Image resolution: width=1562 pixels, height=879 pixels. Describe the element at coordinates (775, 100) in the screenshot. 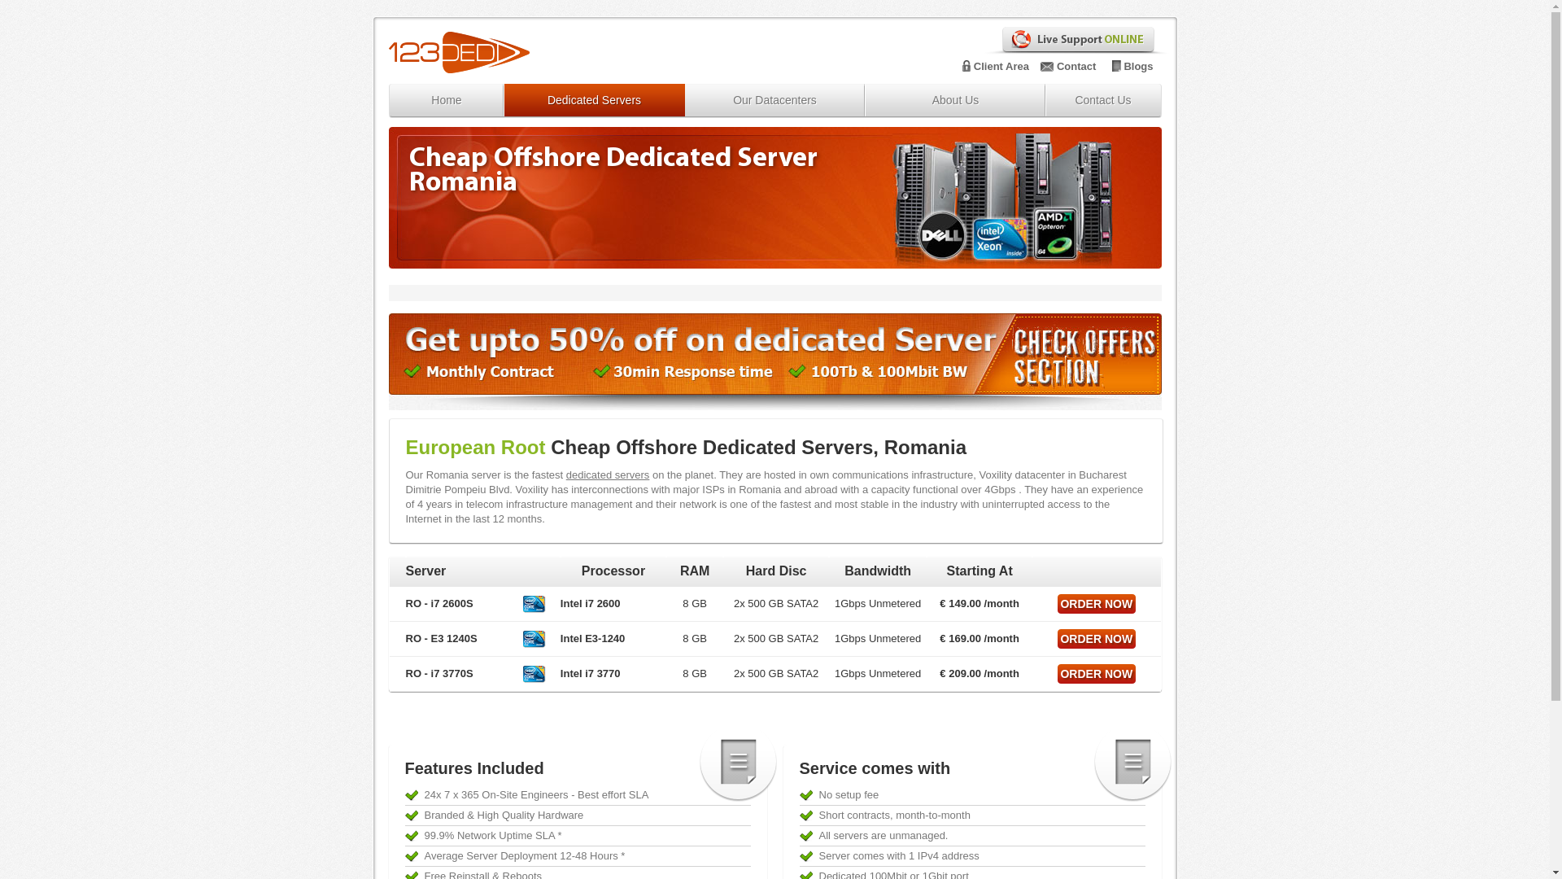

I see `Our Datacenters` at that location.